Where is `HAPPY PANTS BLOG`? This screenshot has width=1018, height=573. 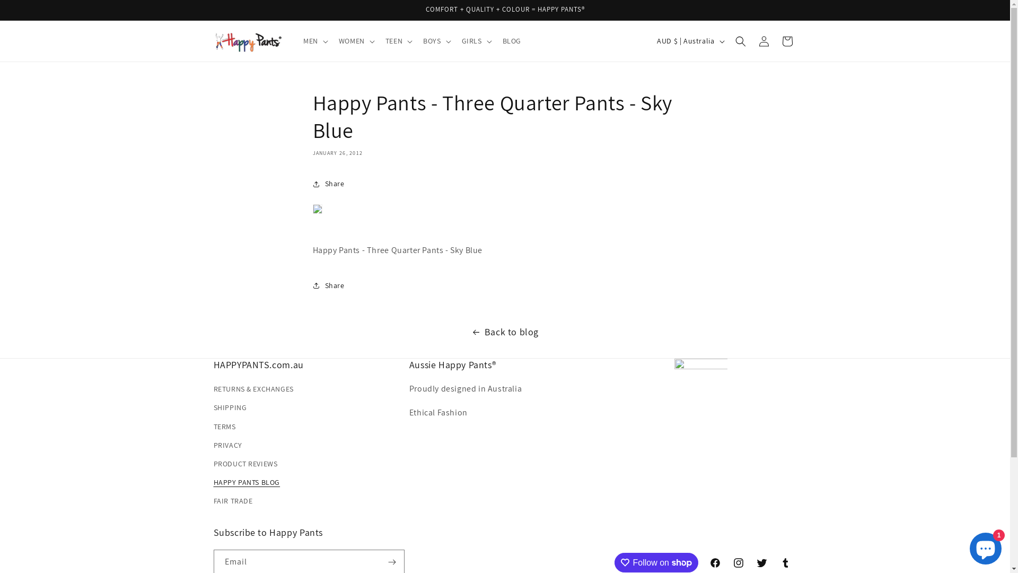 HAPPY PANTS BLOG is located at coordinates (247, 483).